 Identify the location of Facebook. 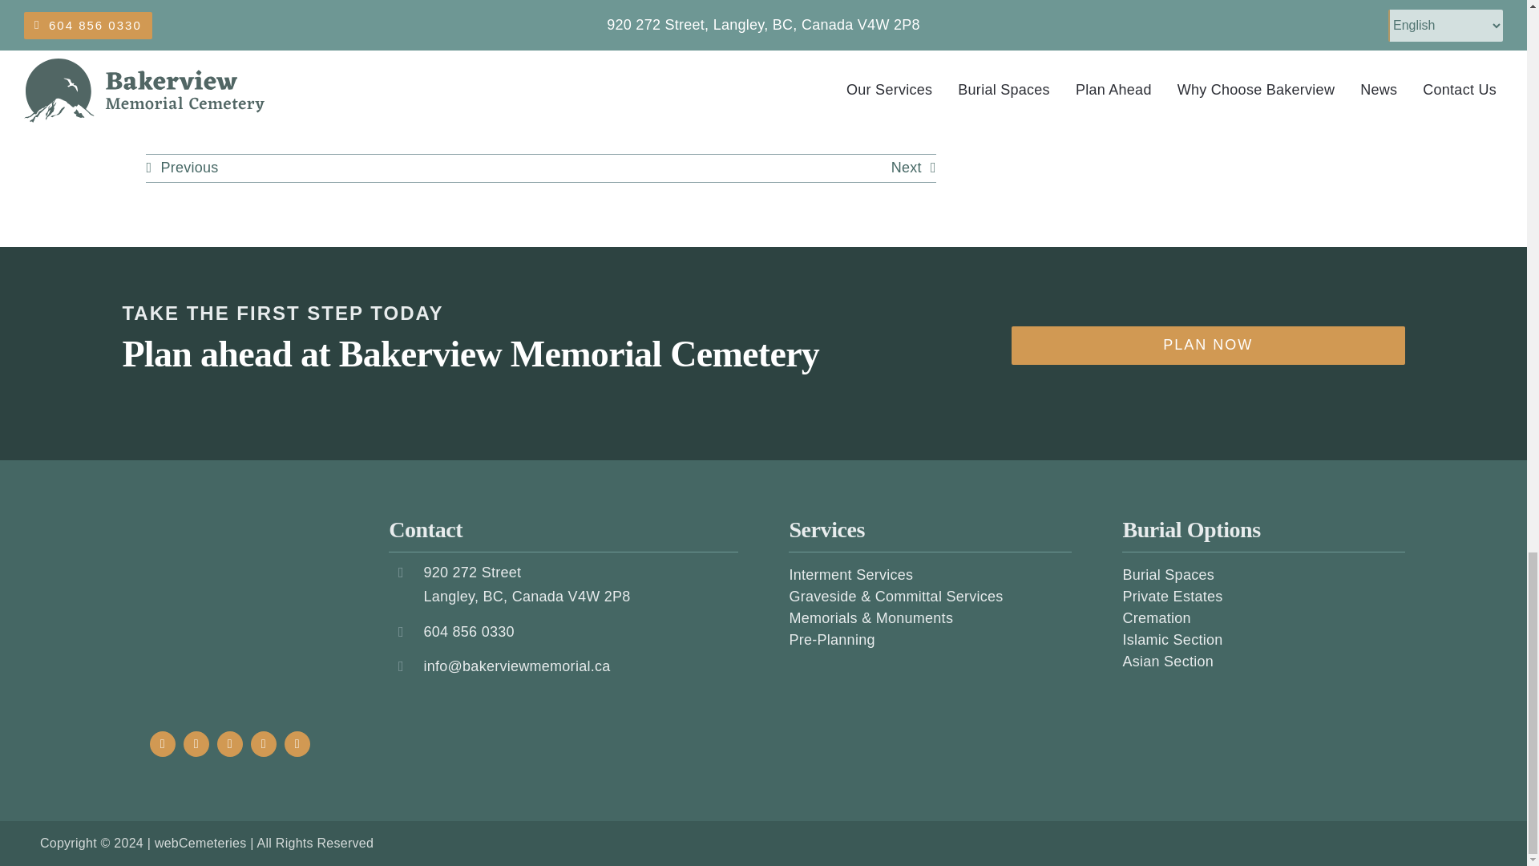
(162, 743).